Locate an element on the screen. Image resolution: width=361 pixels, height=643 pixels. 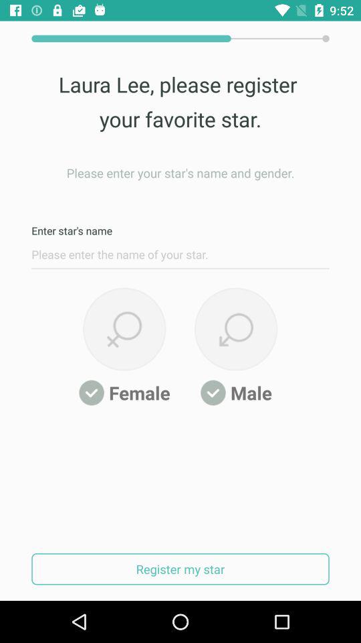
enter name is located at coordinates (180, 258).